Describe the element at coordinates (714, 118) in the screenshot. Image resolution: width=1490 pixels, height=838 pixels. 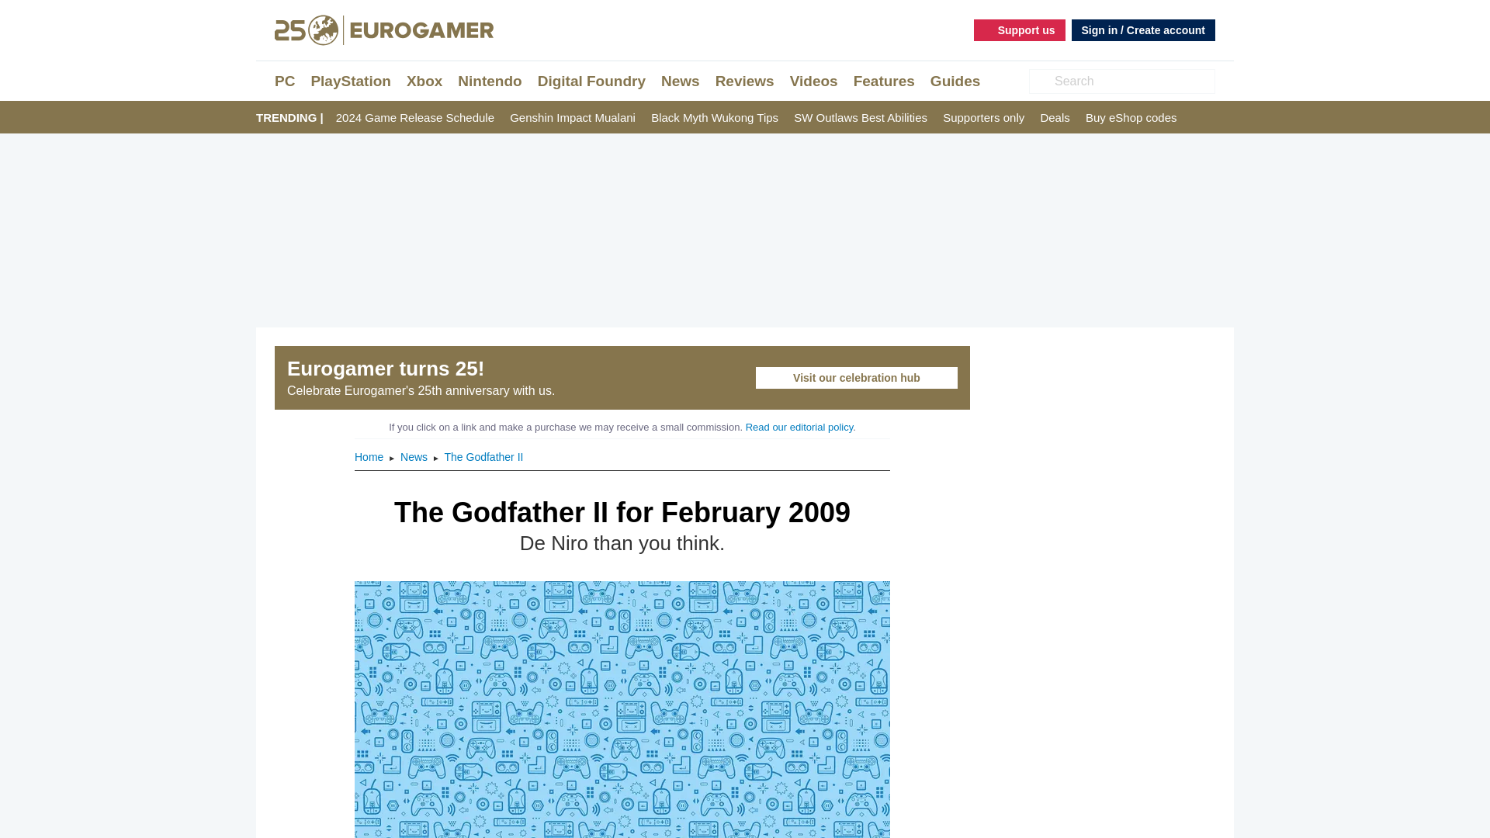
I see `Black Myth Wukong Tips` at that location.